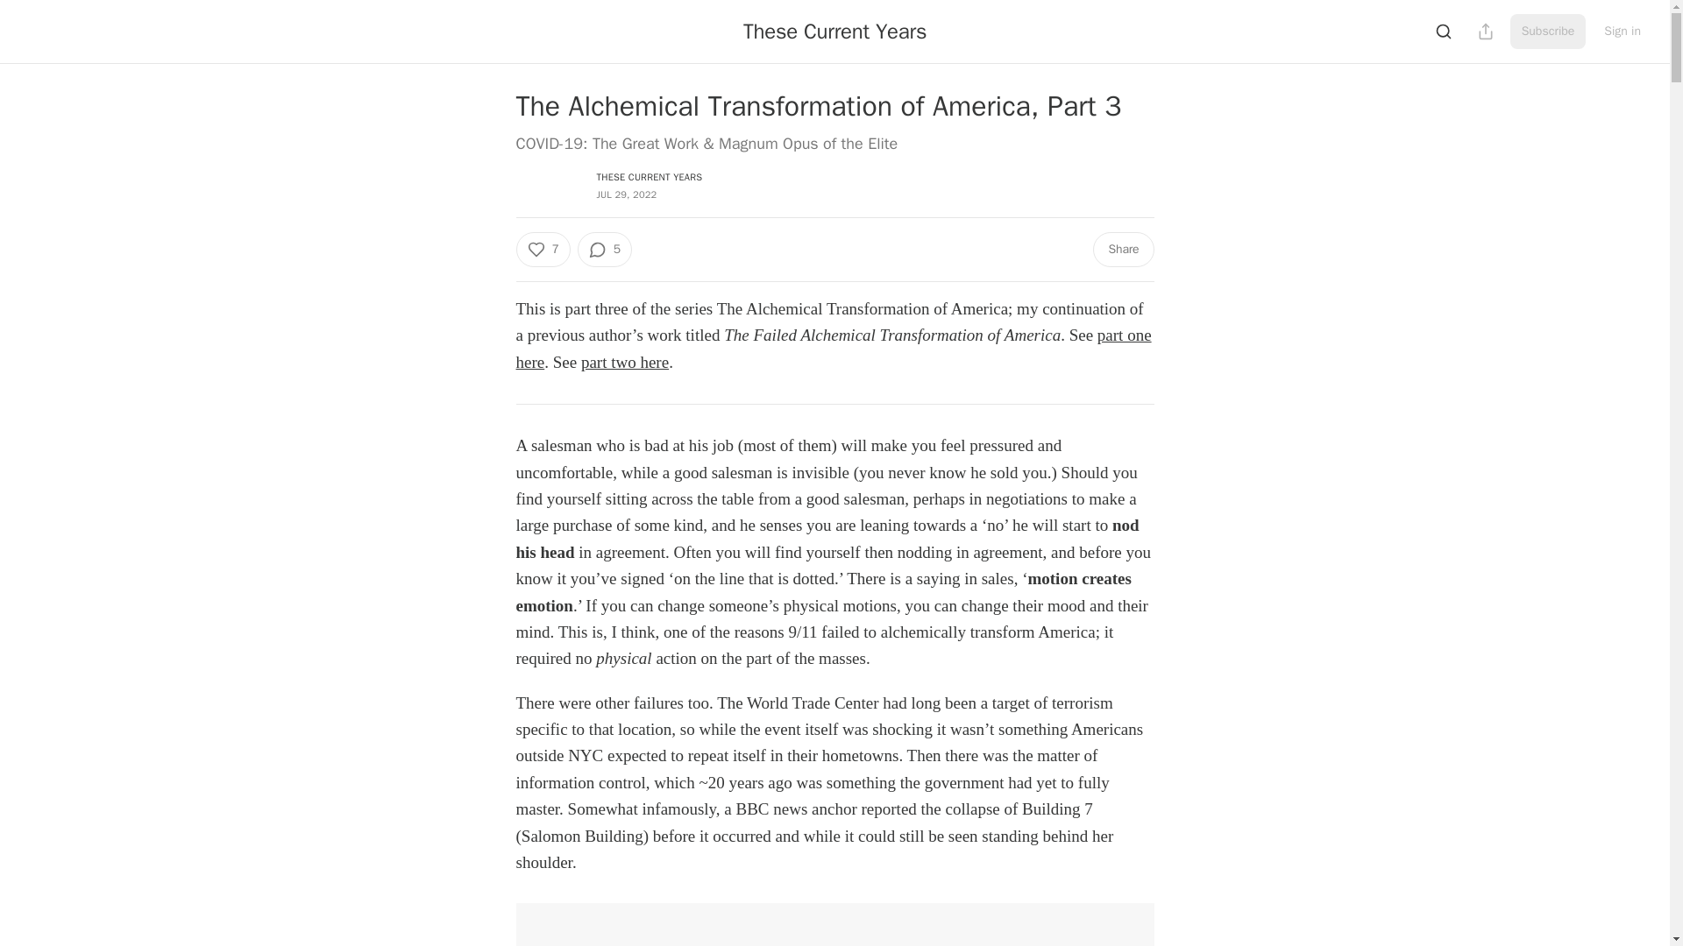 This screenshot has width=1683, height=946. I want to click on Share, so click(1122, 249).